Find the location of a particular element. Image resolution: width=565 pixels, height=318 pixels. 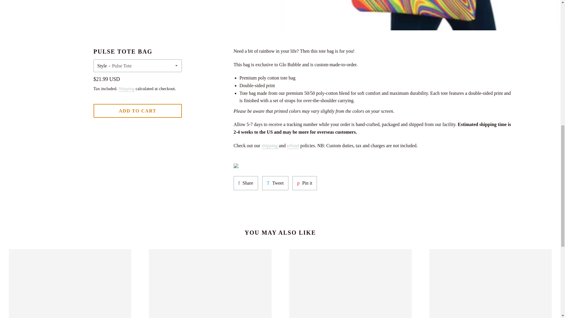

ADD TO CART is located at coordinates (293, 146).